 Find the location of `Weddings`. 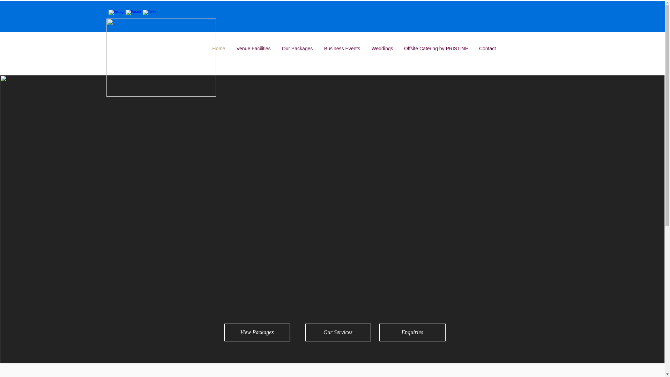

Weddings is located at coordinates (382, 48).